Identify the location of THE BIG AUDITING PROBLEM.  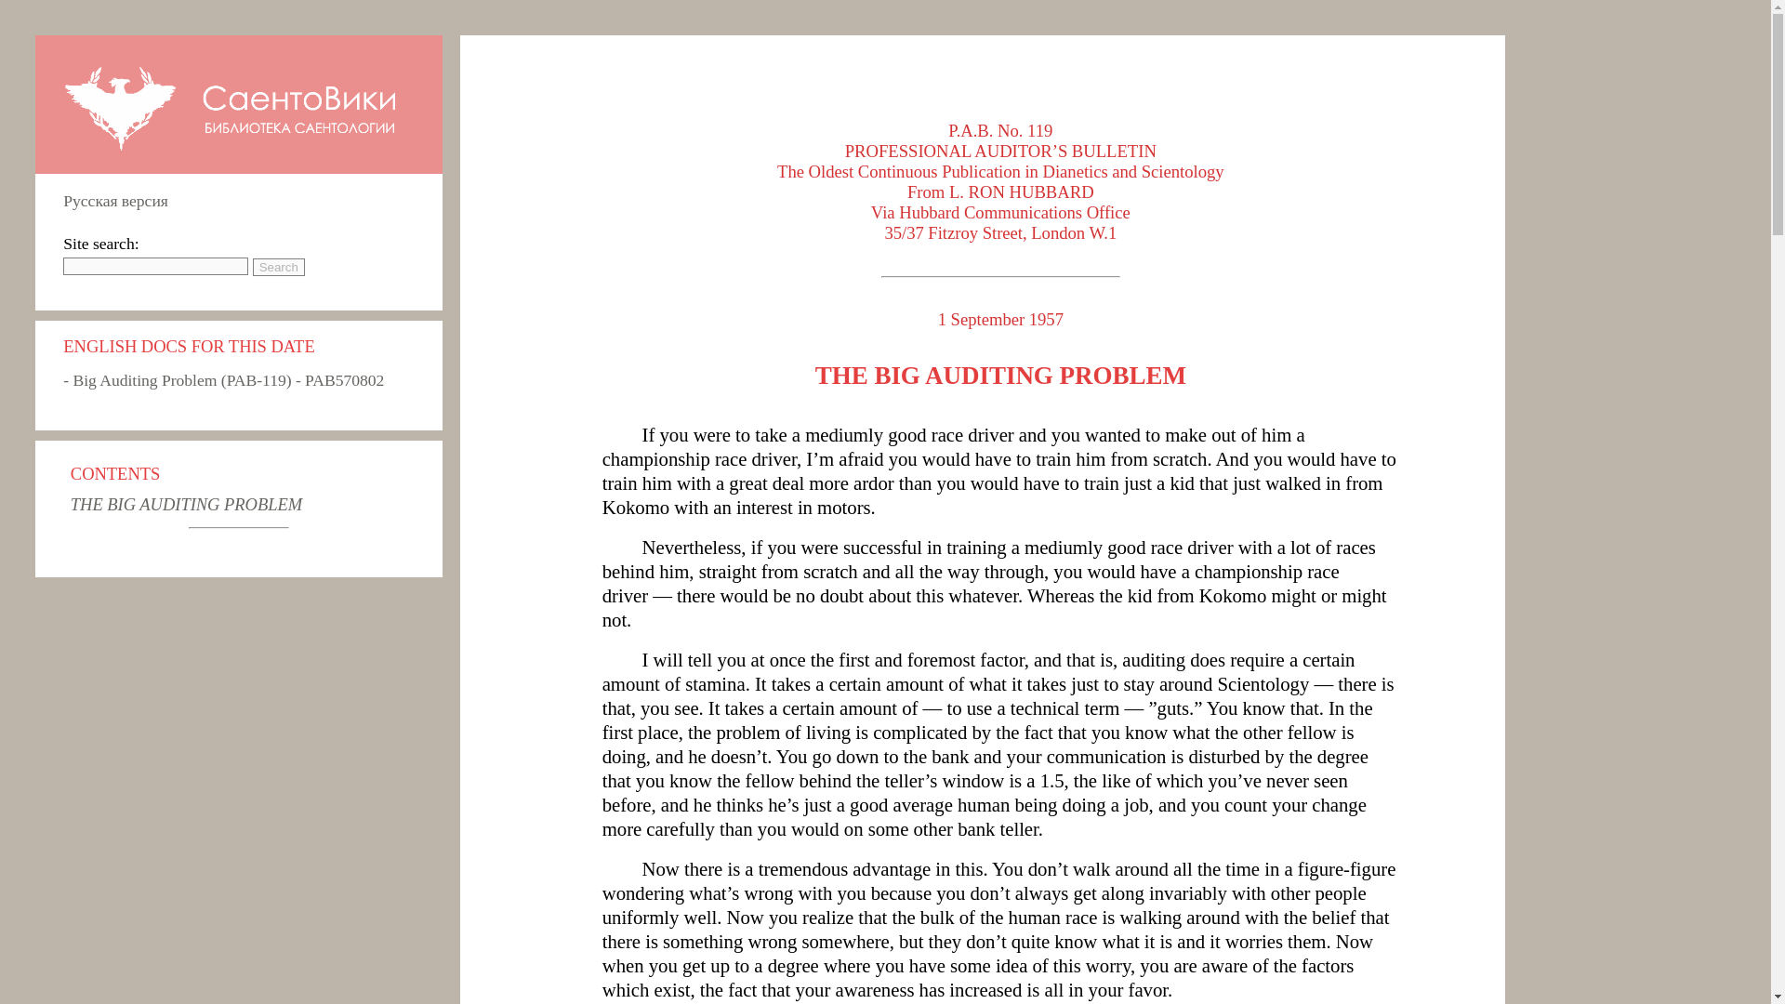
(1000, 376).